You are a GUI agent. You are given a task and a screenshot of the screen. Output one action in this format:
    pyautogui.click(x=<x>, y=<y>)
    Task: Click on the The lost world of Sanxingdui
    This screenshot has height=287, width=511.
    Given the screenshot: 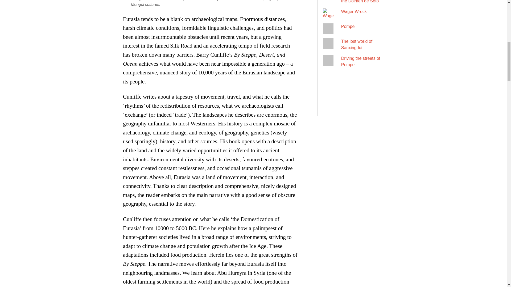 What is the action you would take?
    pyautogui.click(x=357, y=44)
    